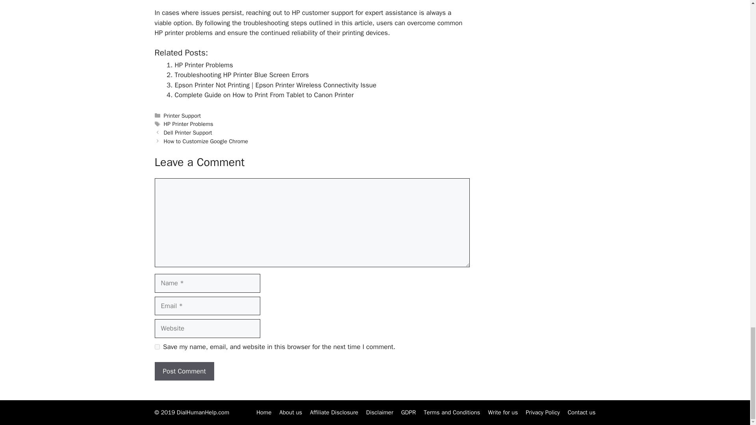  Describe the element at coordinates (264, 95) in the screenshot. I see `Complete Guide on How to Print From Tablet to Canon Printer` at that location.